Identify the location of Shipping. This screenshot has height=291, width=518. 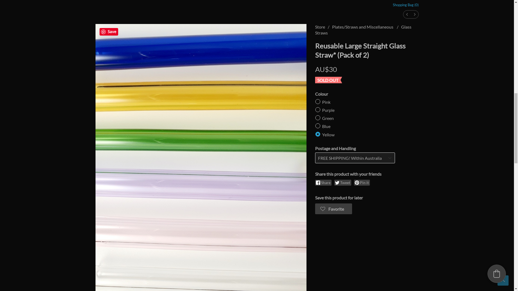
(140, 3).